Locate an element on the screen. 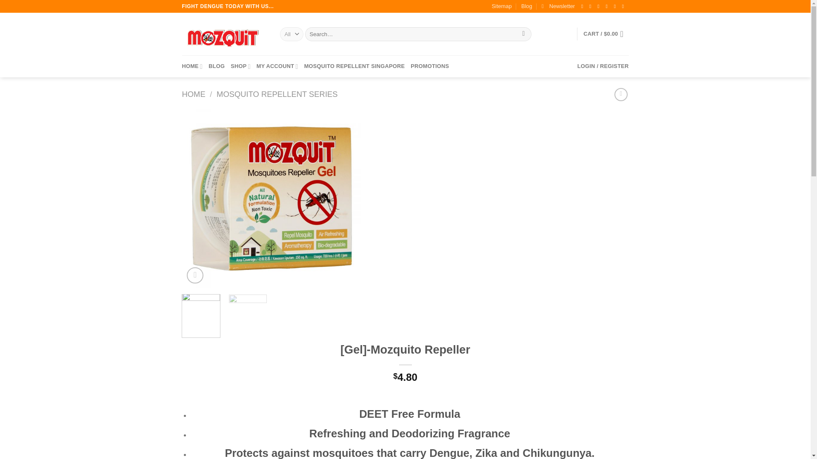 This screenshot has height=459, width=817. Follow on Instagram is located at coordinates (591, 6).